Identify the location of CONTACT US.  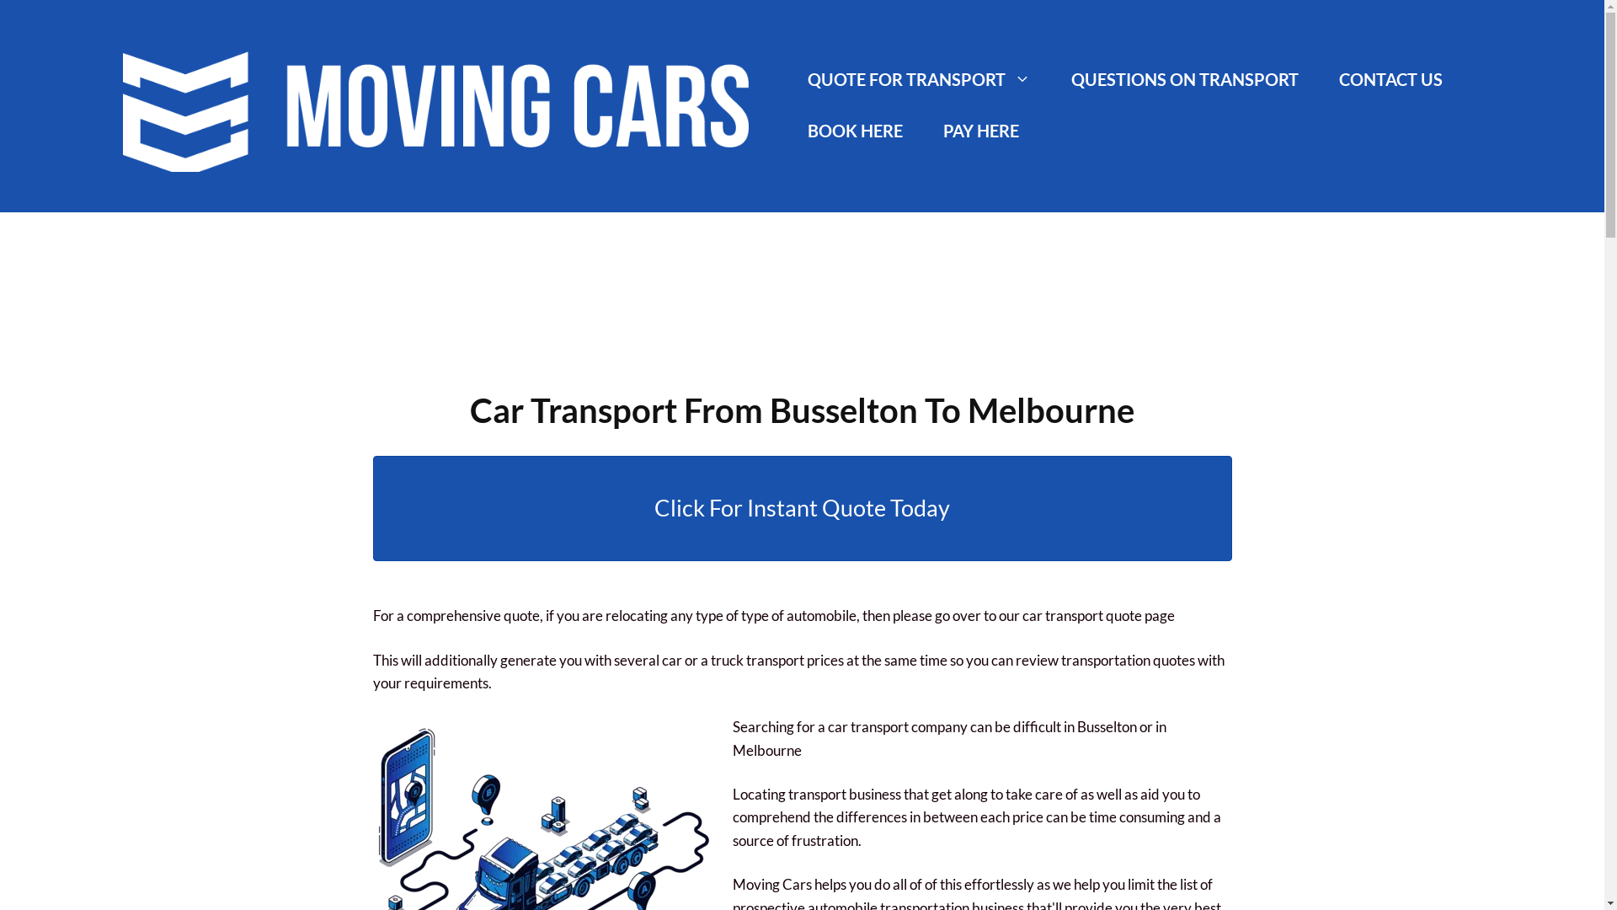
(1391, 79).